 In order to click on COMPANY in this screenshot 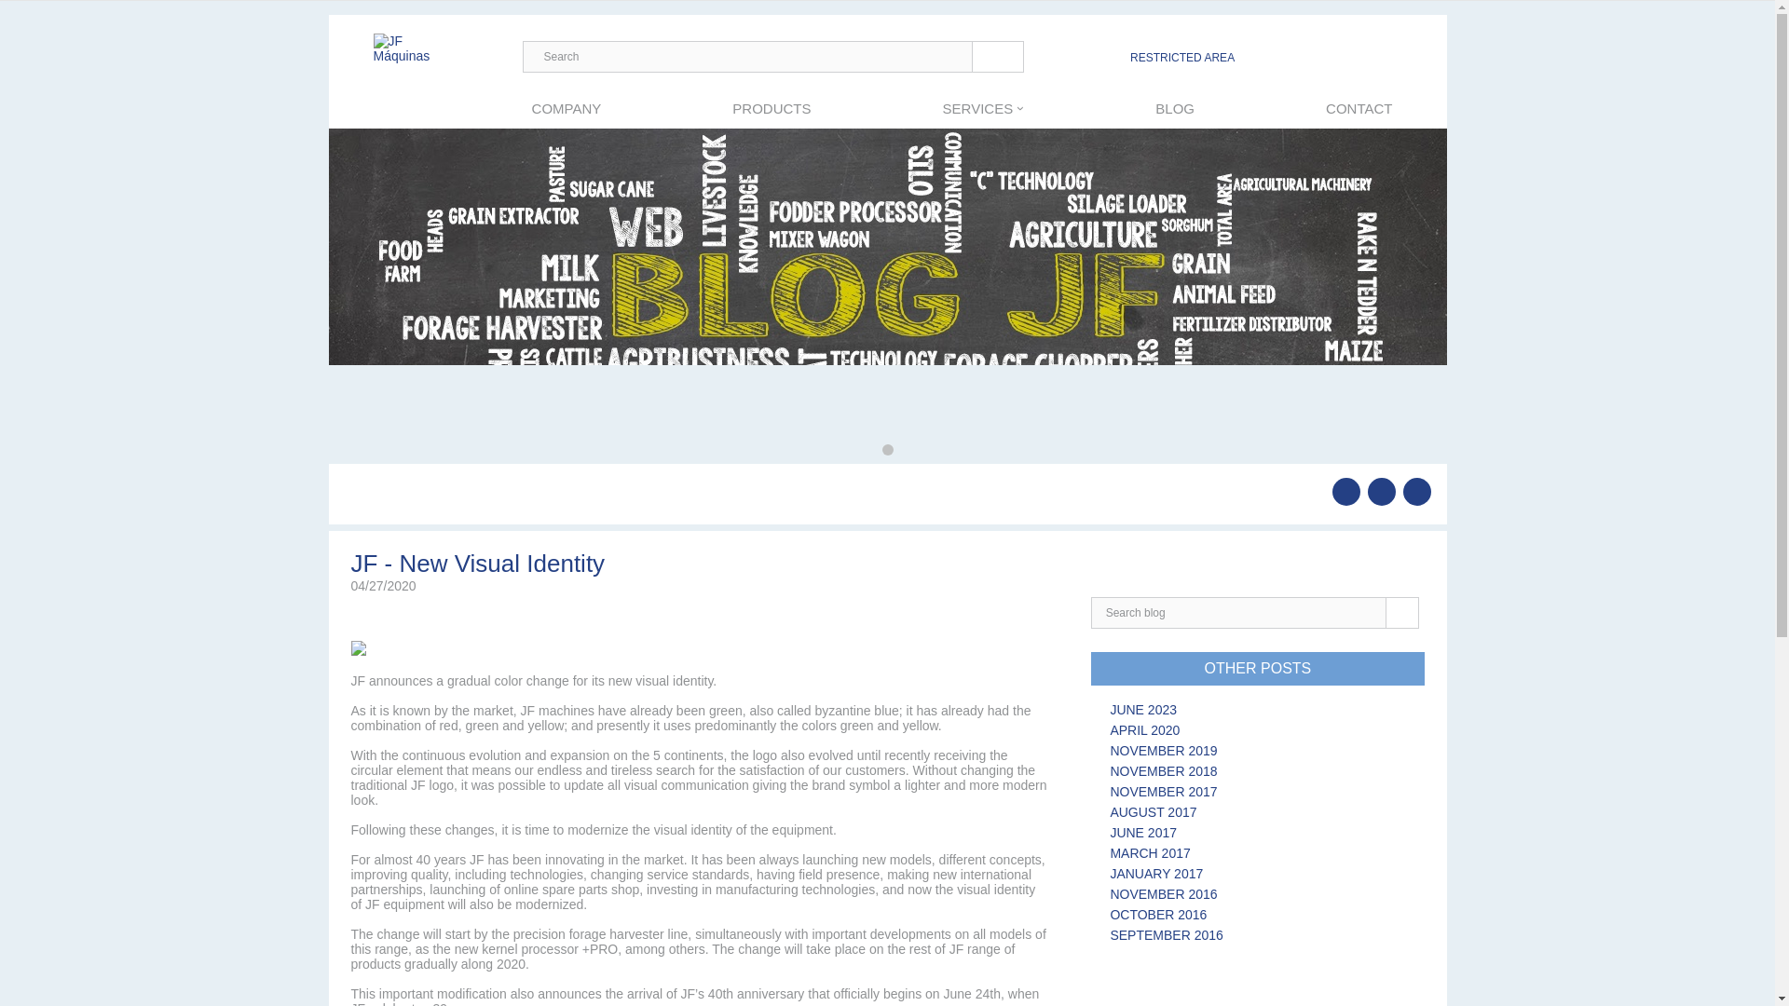, I will do `click(567, 108)`.